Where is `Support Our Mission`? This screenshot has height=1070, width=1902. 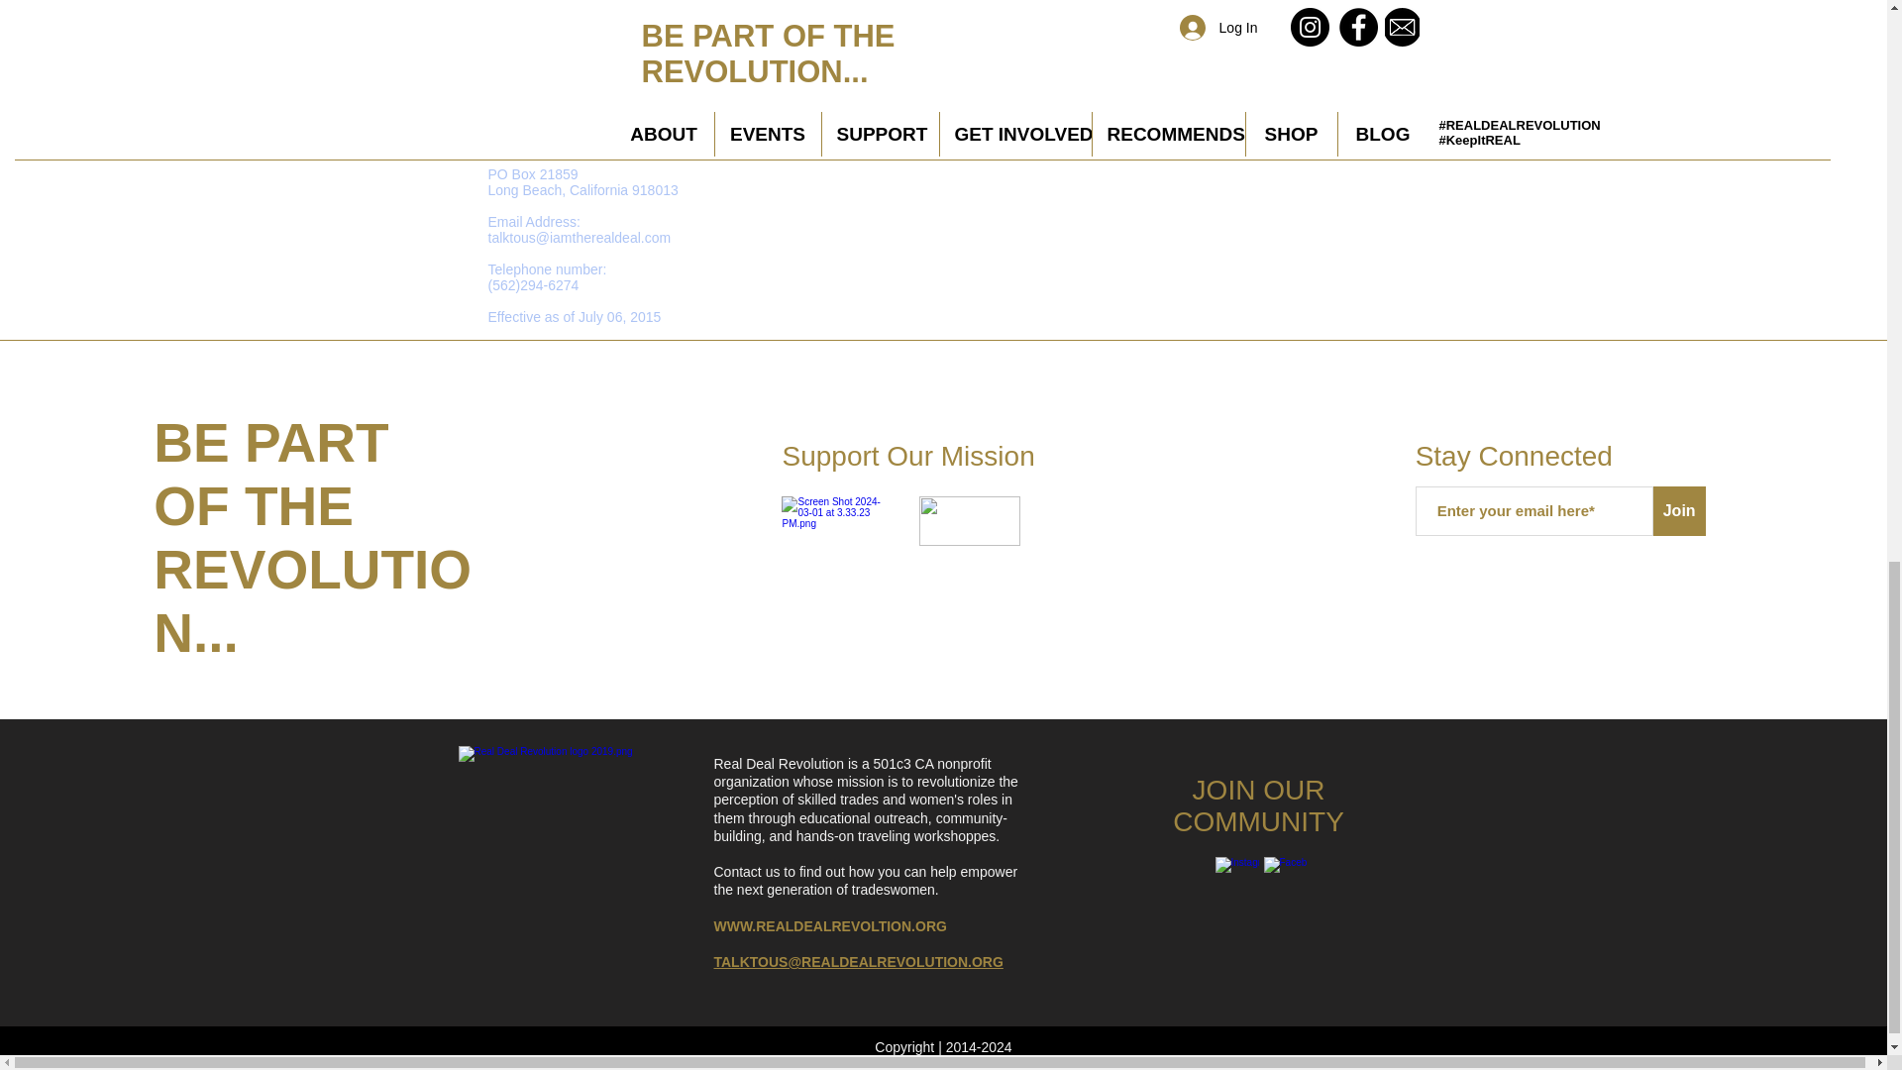 Support Our Mission is located at coordinates (907, 456).